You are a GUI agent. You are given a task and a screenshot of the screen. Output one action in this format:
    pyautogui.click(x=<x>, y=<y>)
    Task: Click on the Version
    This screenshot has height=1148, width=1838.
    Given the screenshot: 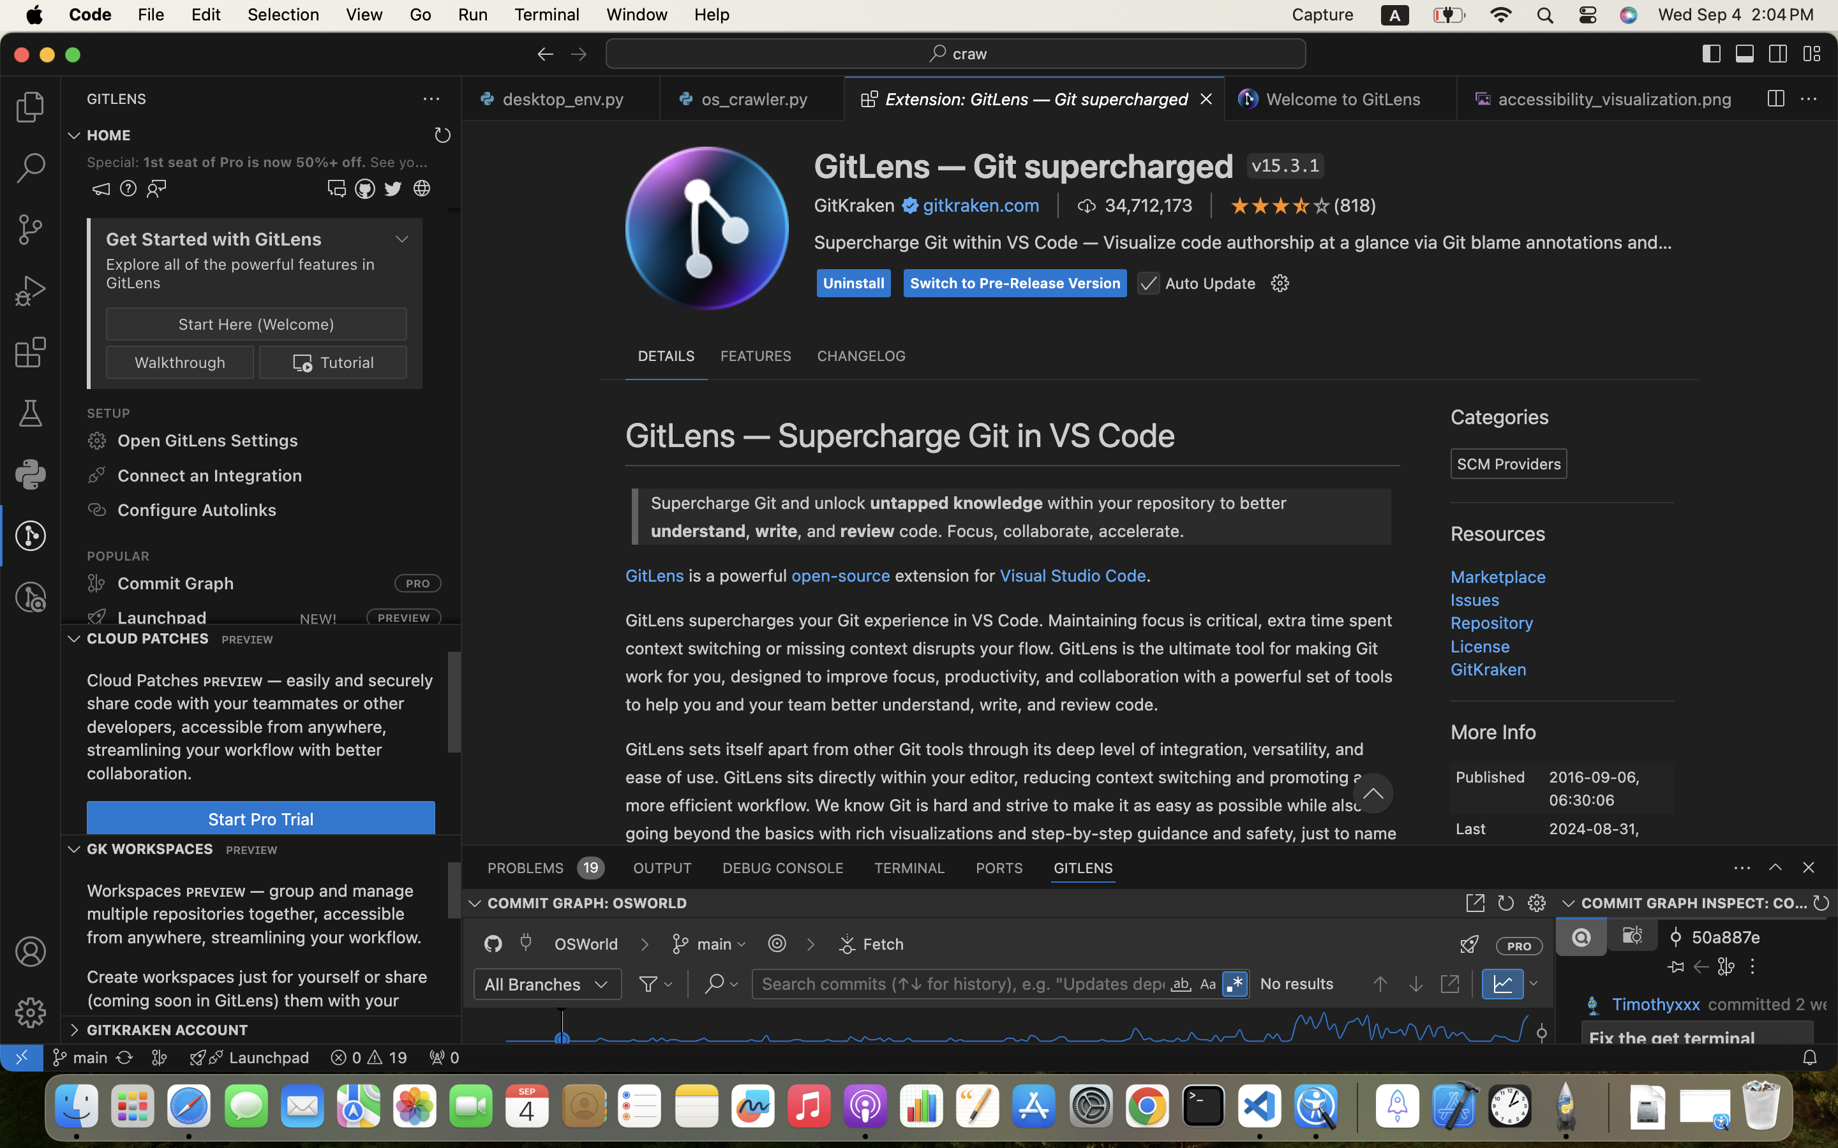 What is the action you would take?
    pyautogui.click(x=1735, y=165)
    